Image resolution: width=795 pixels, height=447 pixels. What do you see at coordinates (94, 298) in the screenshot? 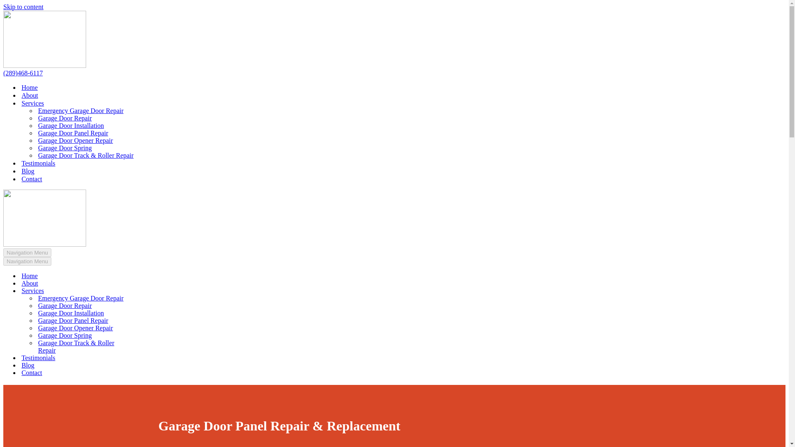
I see `Emergency Garage Door Repair` at bounding box center [94, 298].